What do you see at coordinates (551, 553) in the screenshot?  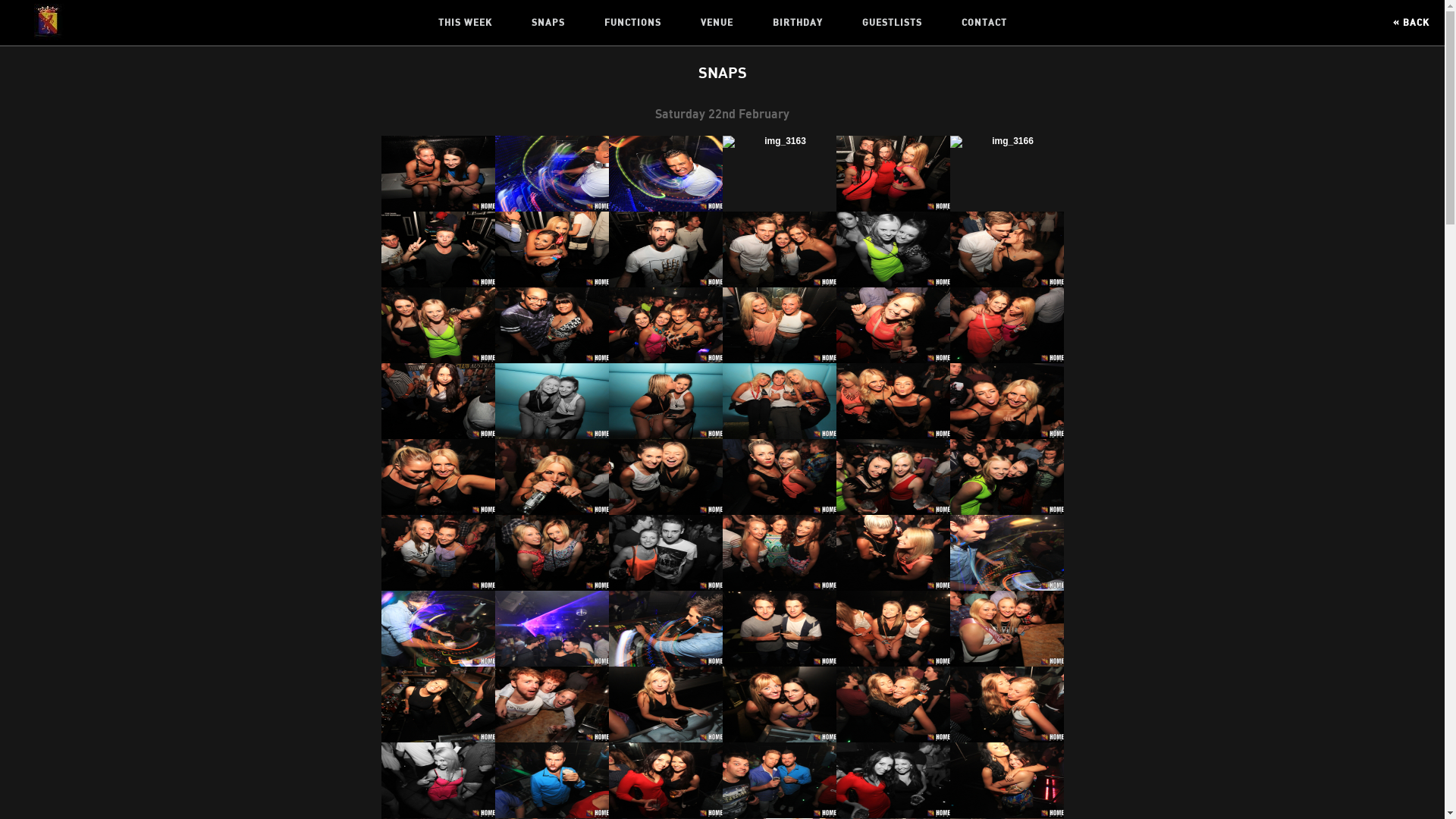 I see ` ` at bounding box center [551, 553].